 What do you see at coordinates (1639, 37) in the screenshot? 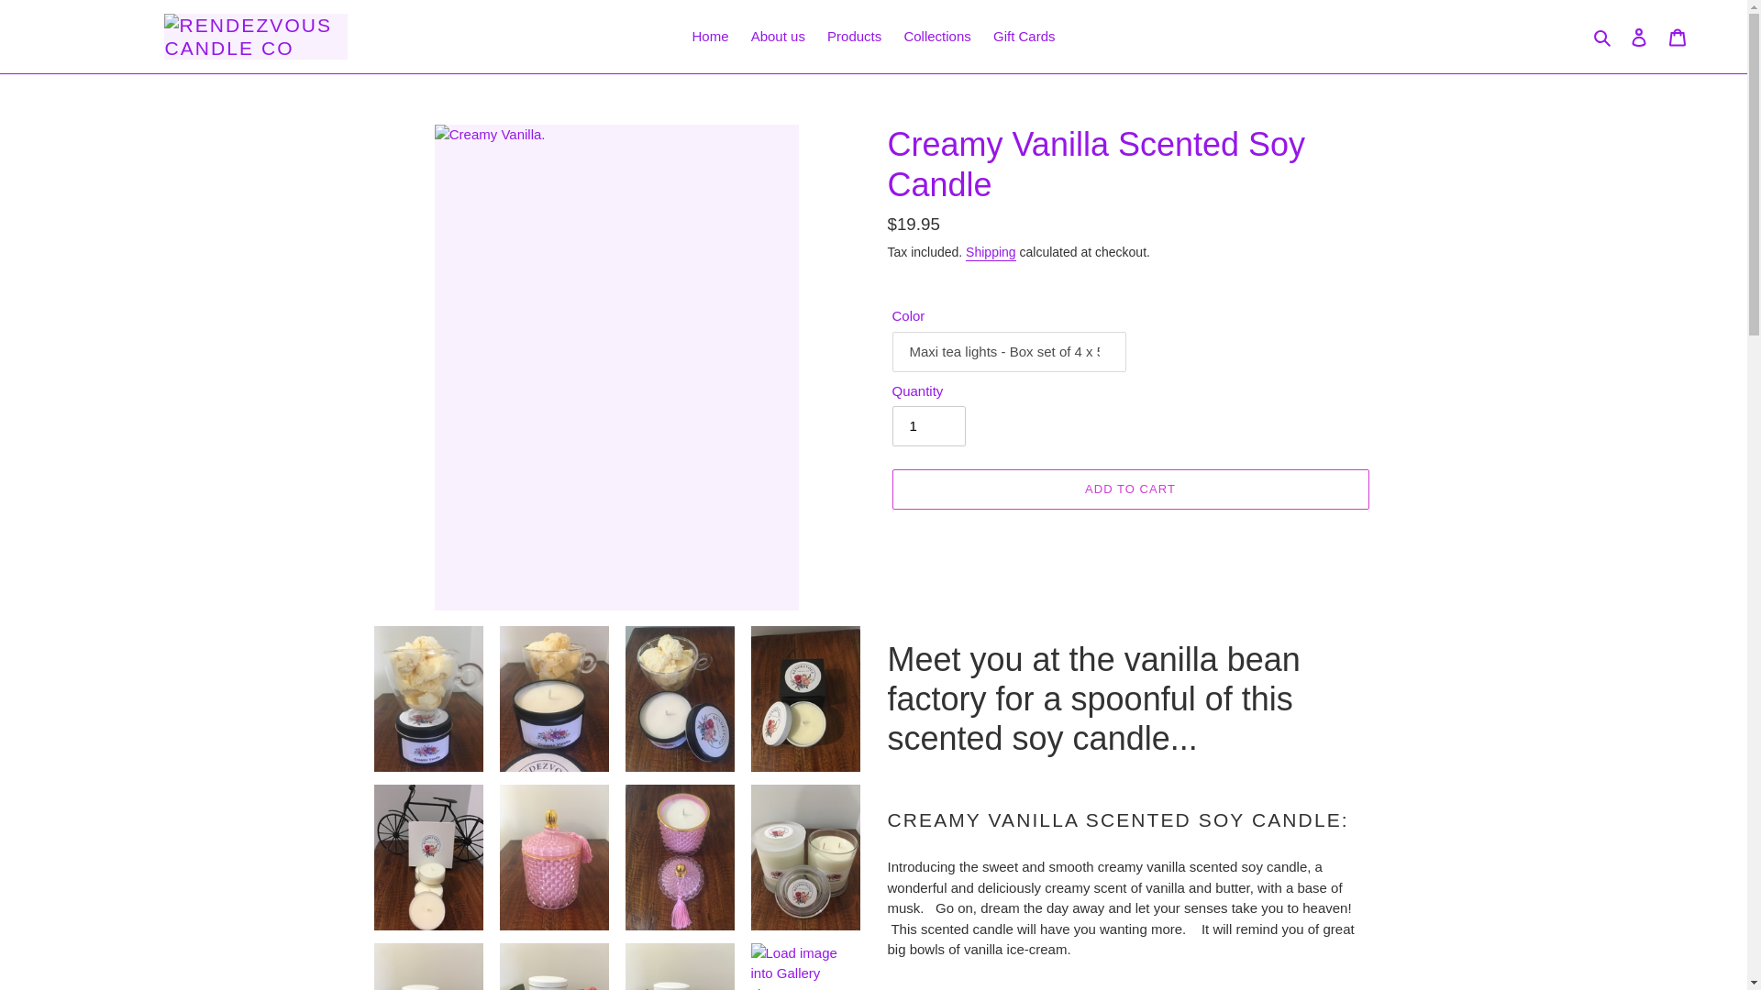
I see `Log in` at bounding box center [1639, 37].